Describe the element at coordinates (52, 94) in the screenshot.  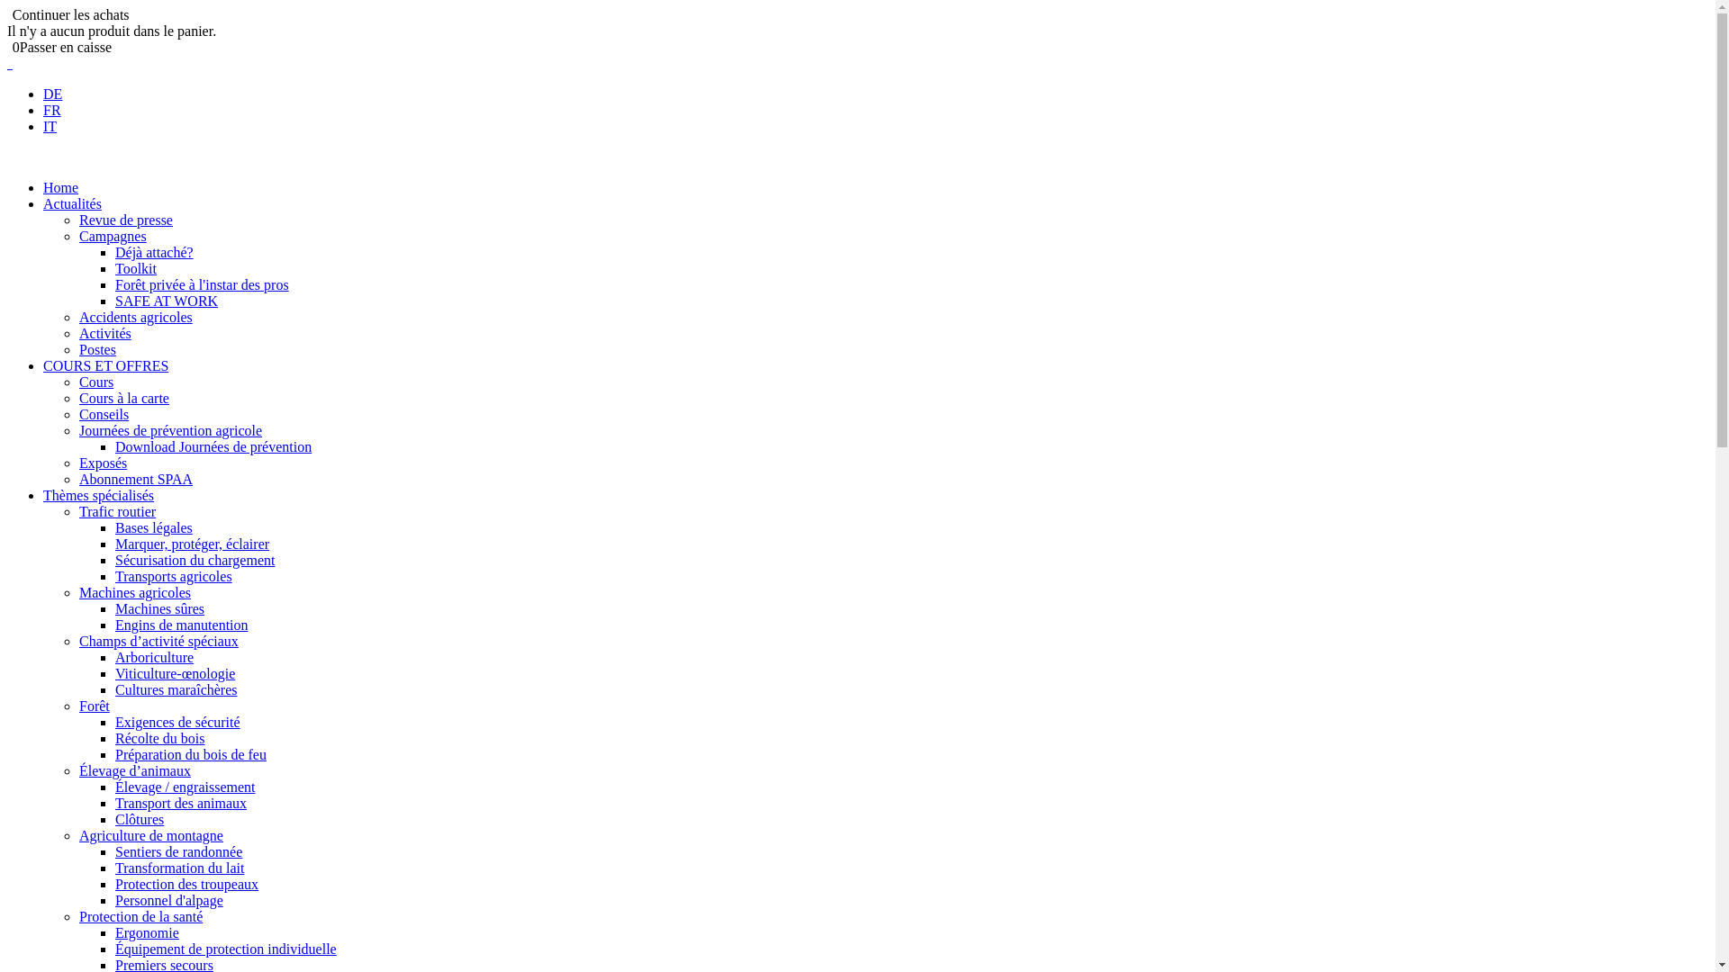
I see `DE` at that location.